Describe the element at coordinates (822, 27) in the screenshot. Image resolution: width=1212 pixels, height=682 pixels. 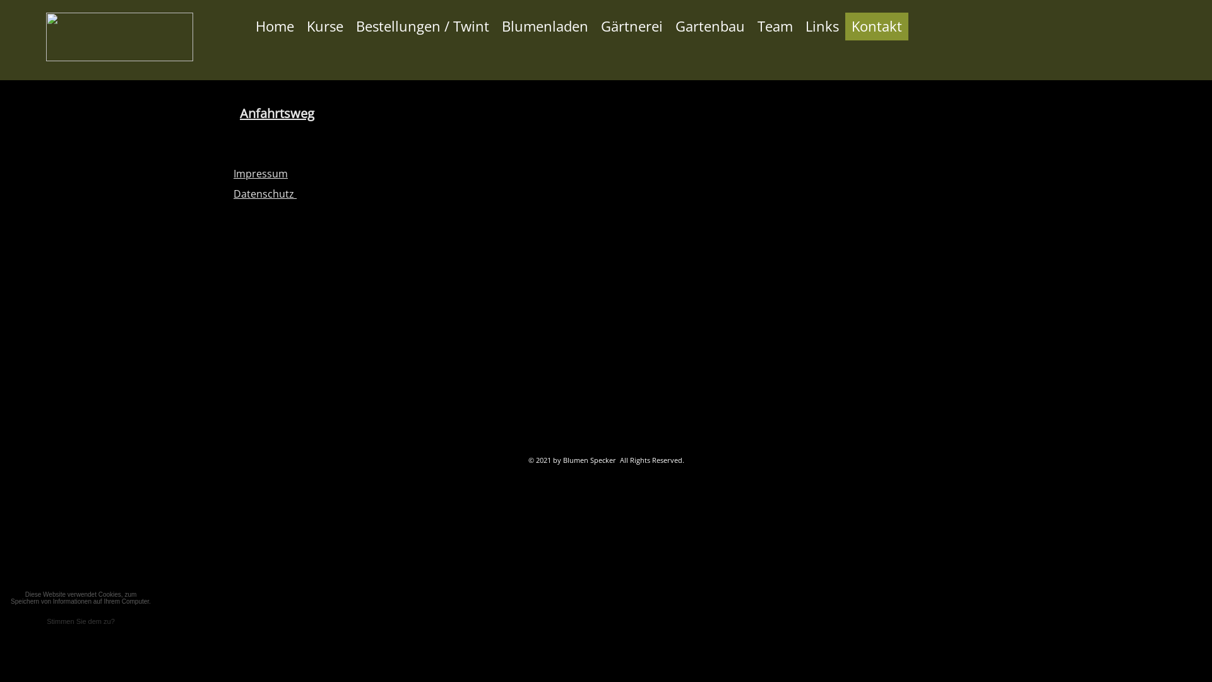
I see `Links` at that location.